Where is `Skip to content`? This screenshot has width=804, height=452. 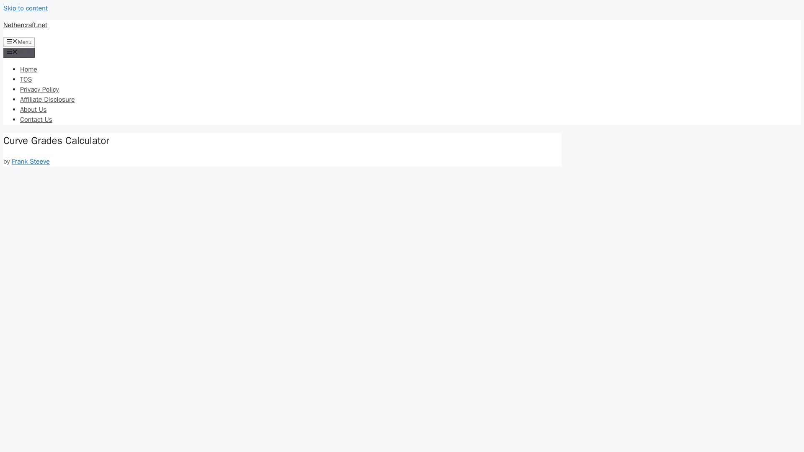
Skip to content is located at coordinates (25, 8).